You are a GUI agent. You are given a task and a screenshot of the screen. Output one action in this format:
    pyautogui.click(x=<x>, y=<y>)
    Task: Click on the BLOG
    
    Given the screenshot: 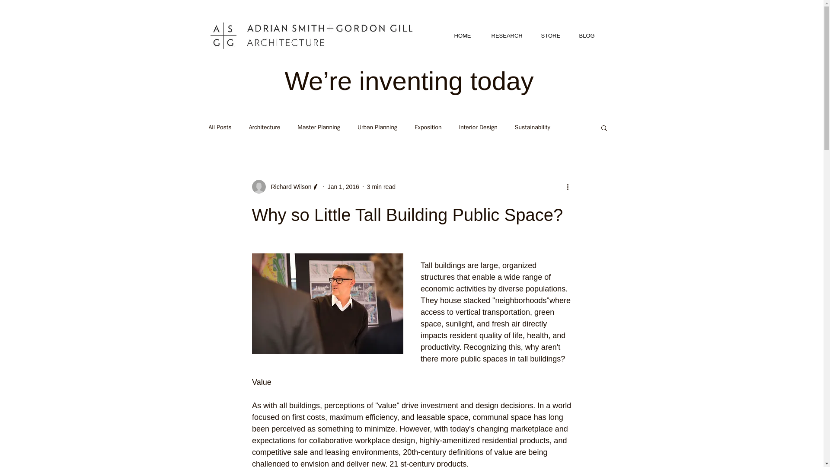 What is the action you would take?
    pyautogui.click(x=590, y=35)
    